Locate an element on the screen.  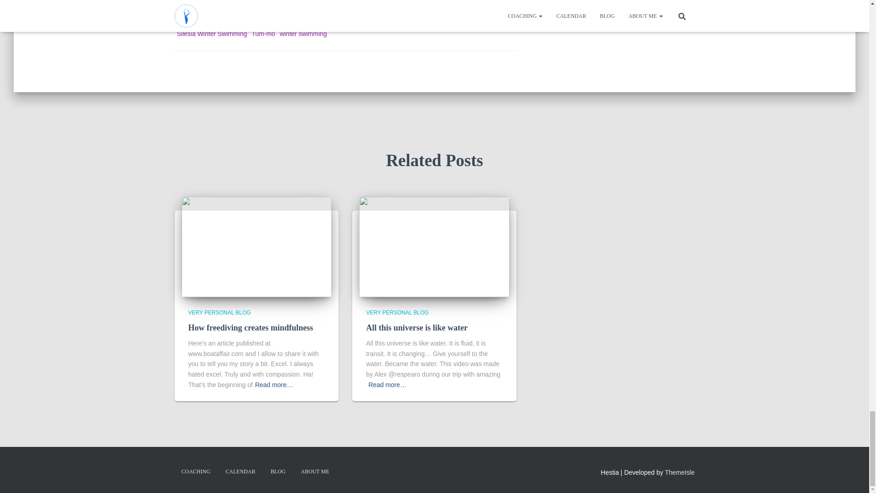
View all posts in very personal blog is located at coordinates (397, 313).